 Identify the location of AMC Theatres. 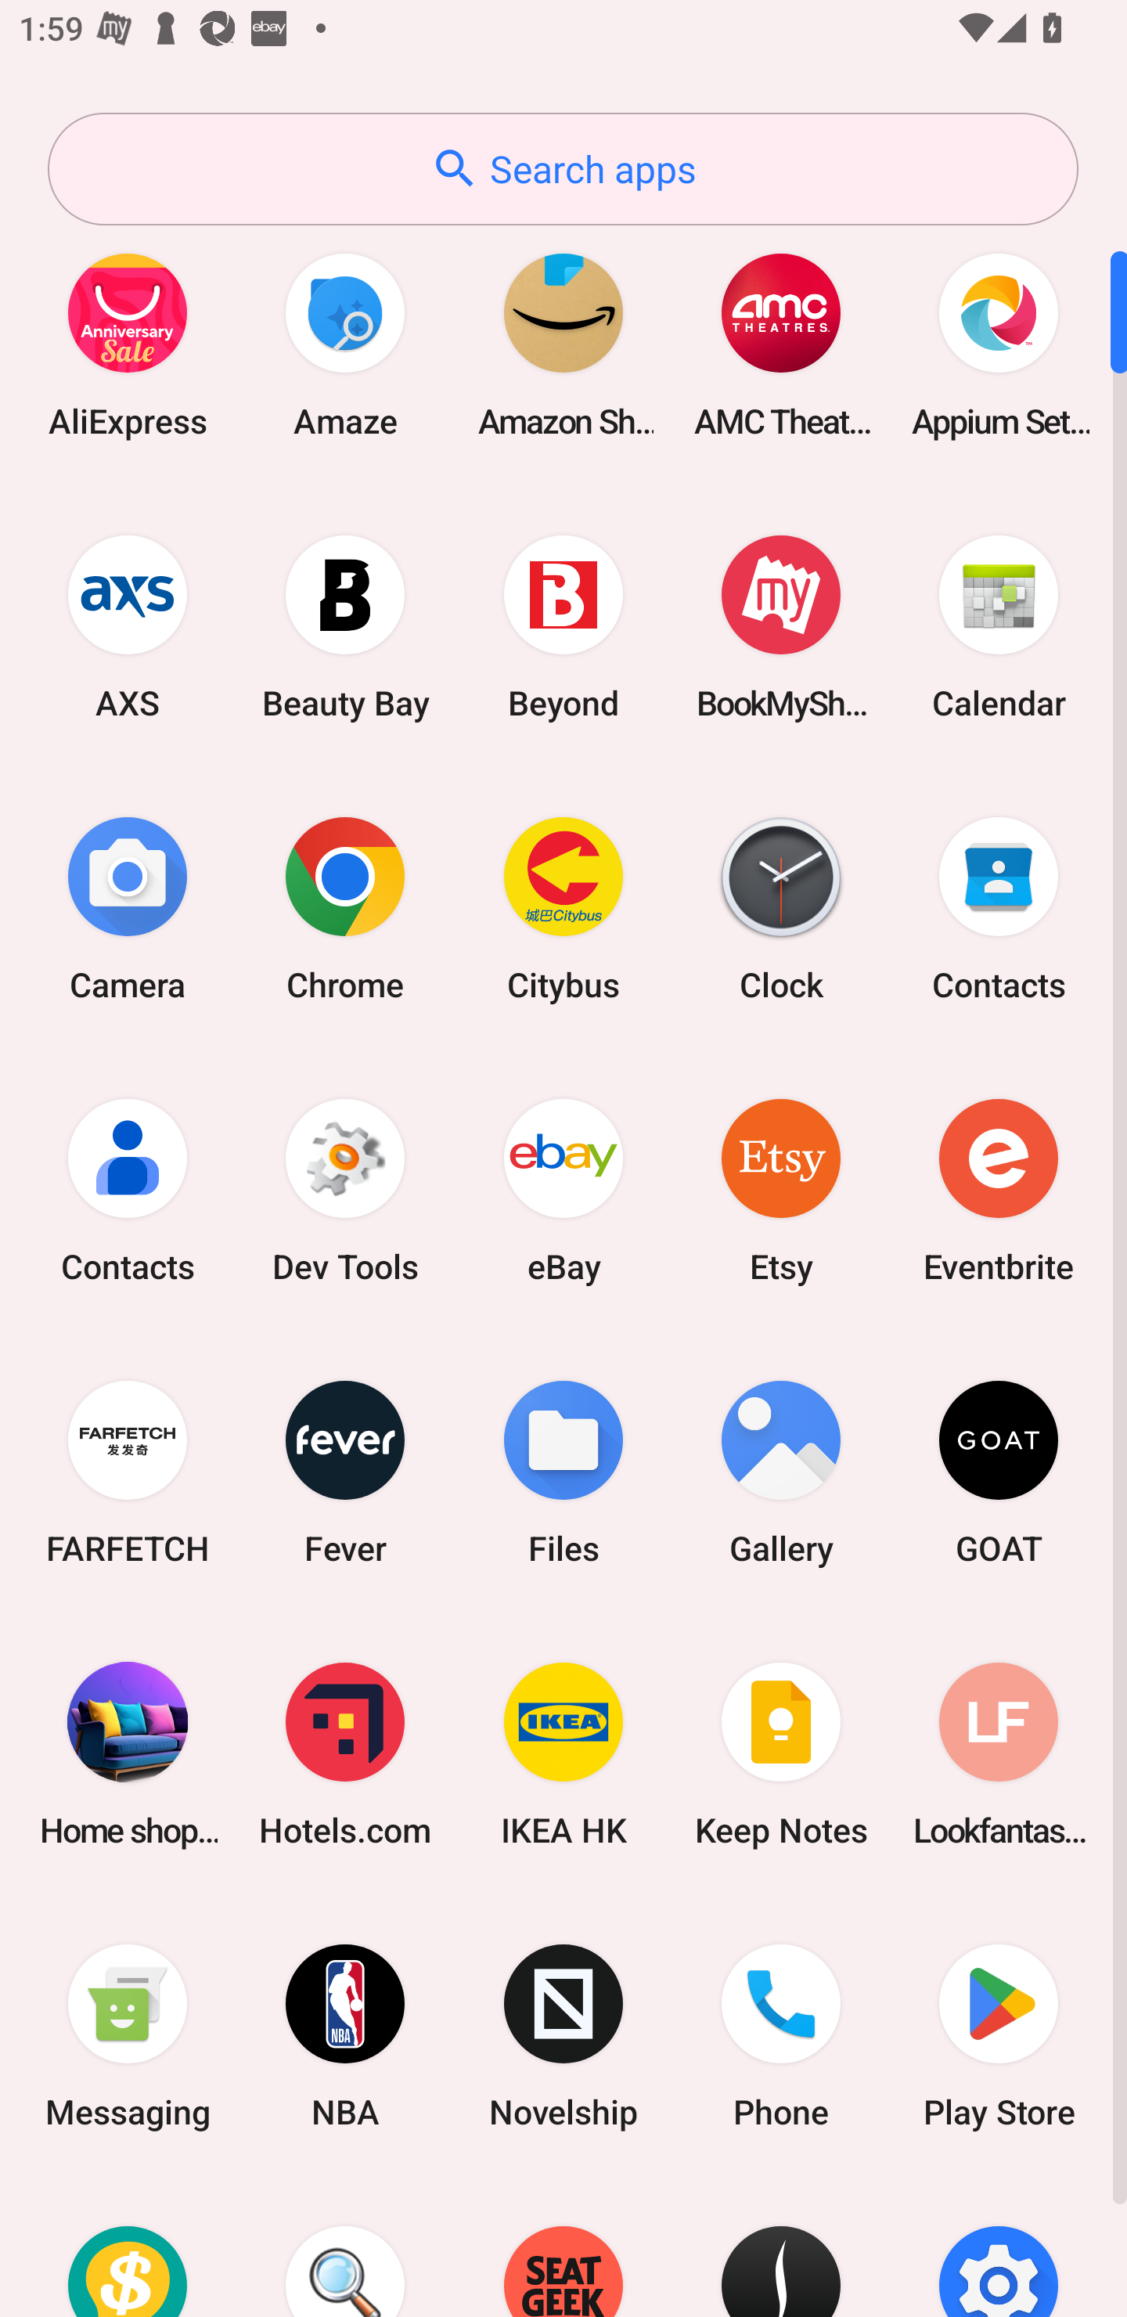
(781, 344).